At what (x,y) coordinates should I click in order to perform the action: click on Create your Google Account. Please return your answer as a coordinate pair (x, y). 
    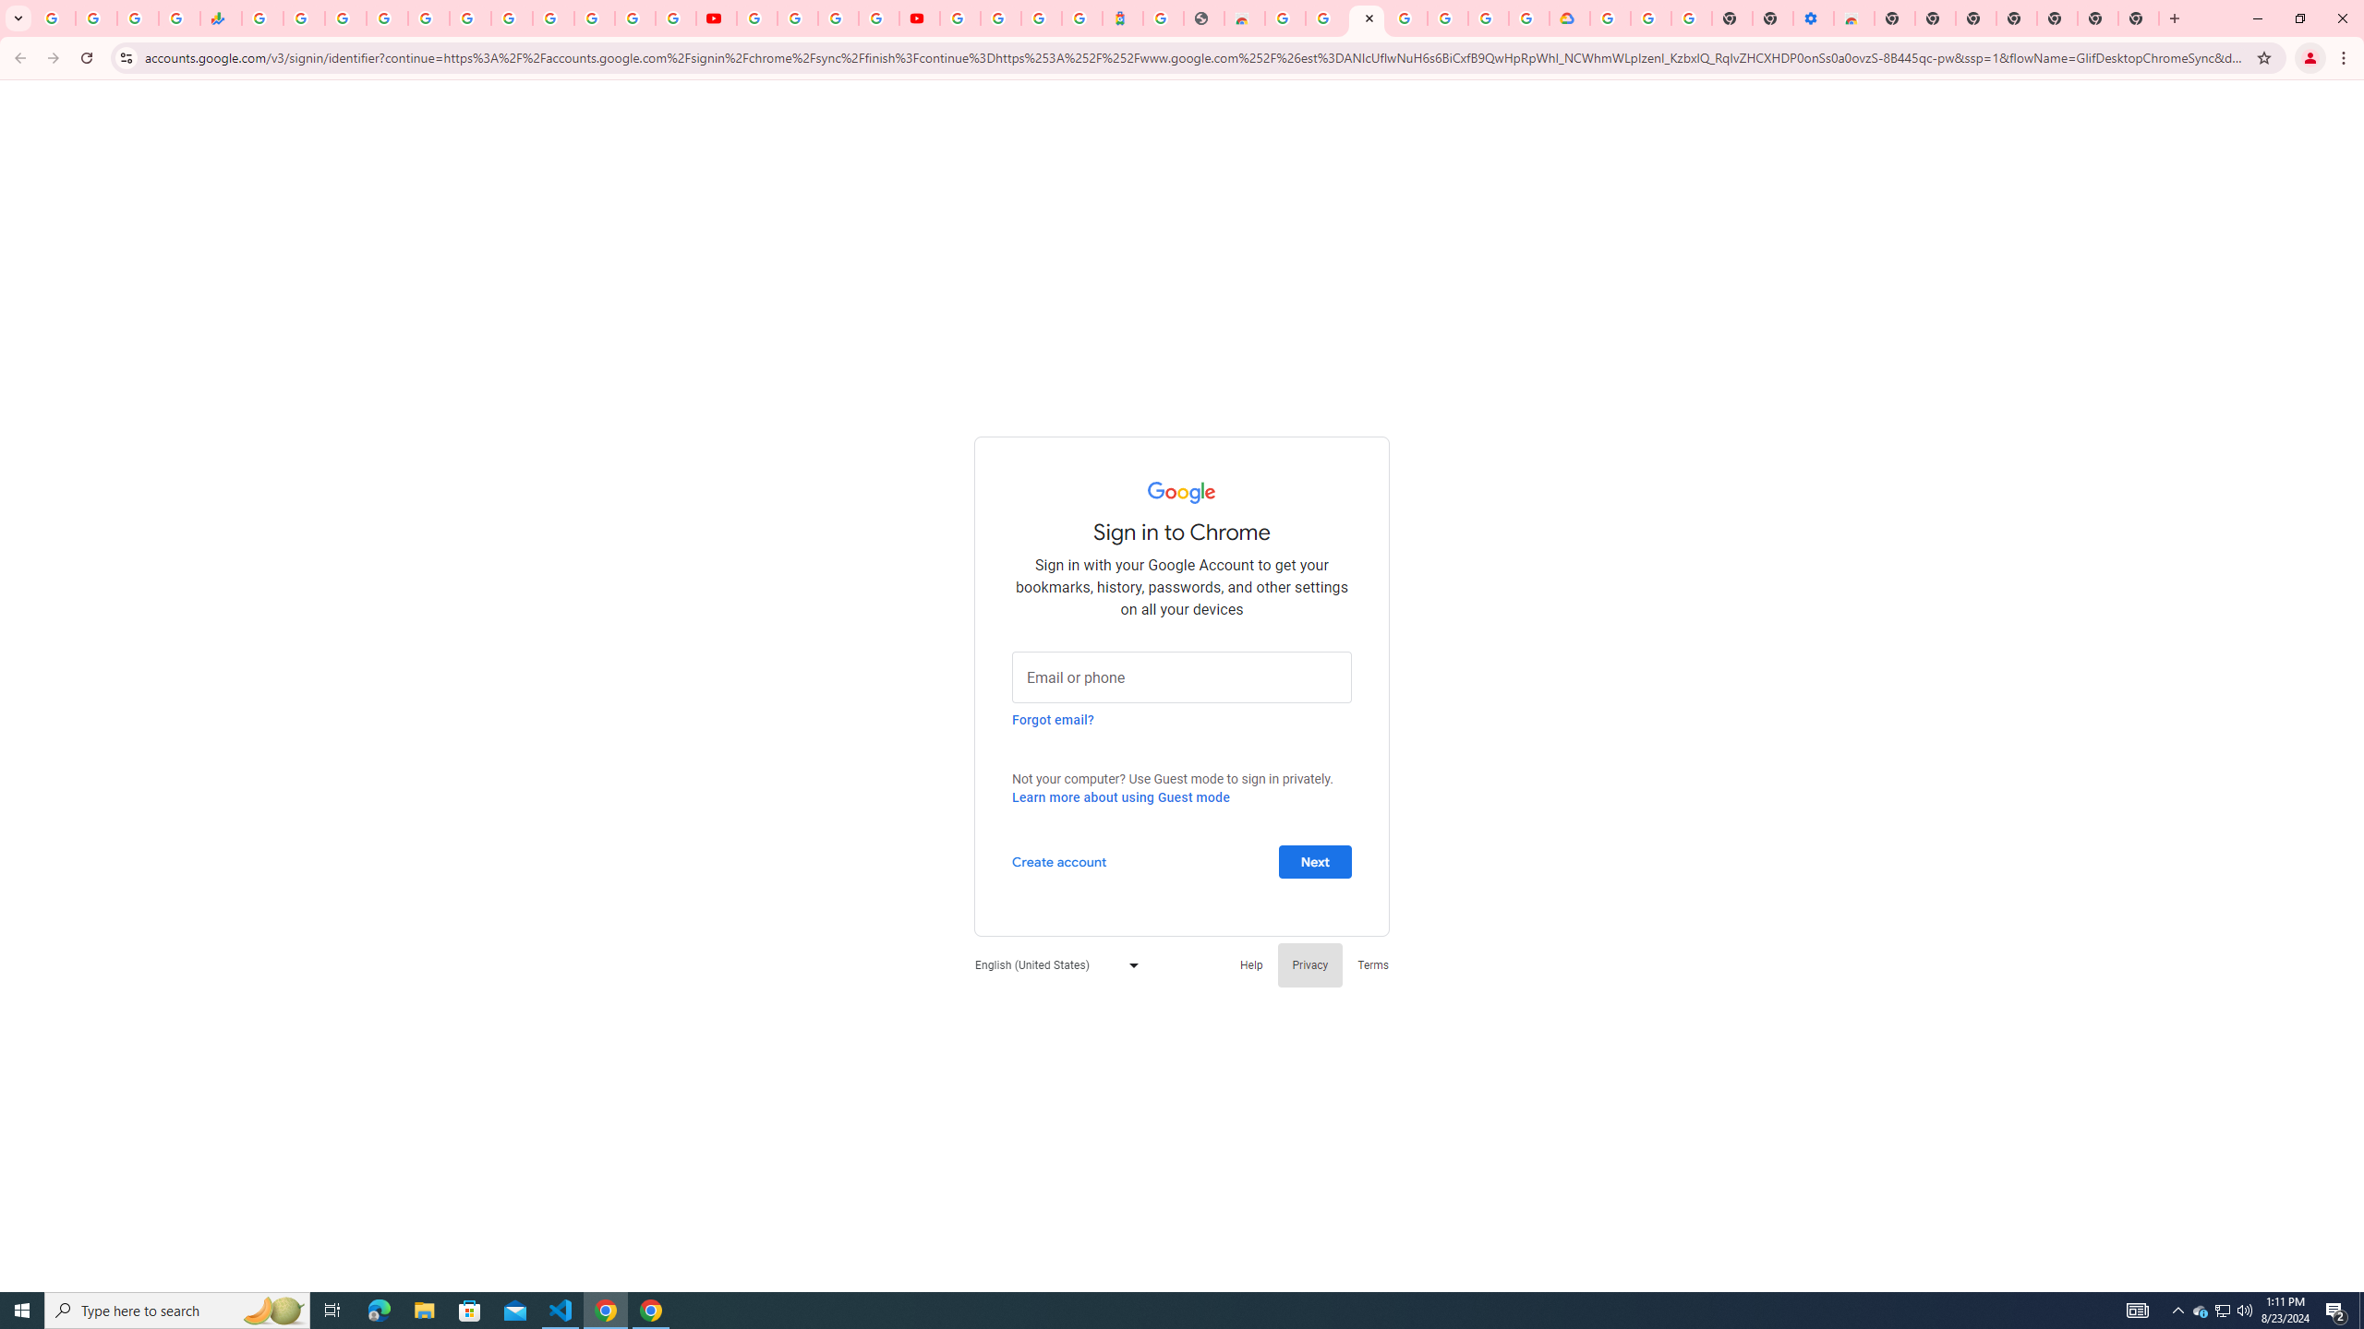
    Looking at the image, I should click on (838, 18).